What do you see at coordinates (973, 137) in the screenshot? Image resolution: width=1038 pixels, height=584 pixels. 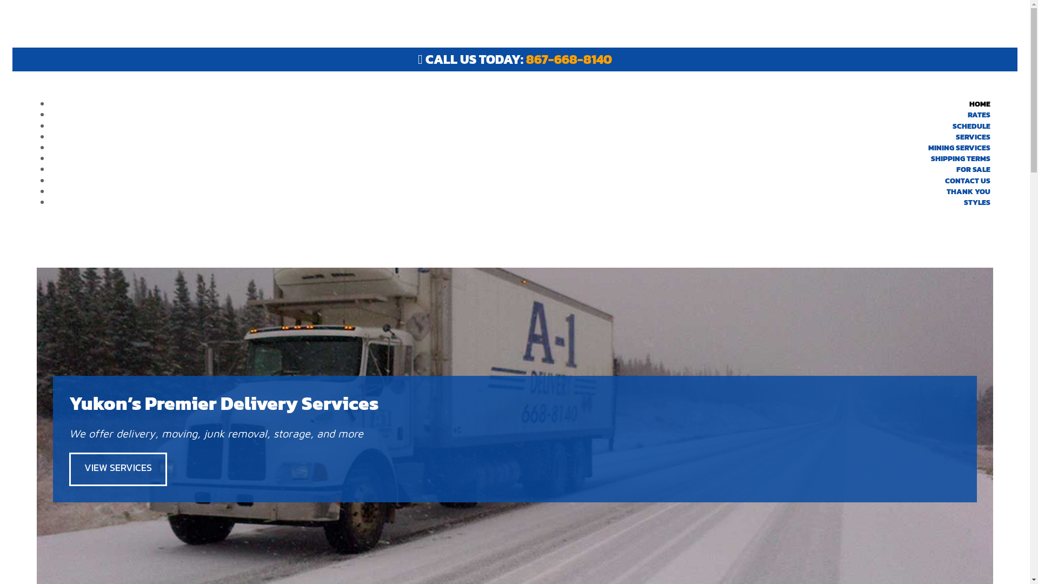 I see `SERVICES` at bounding box center [973, 137].